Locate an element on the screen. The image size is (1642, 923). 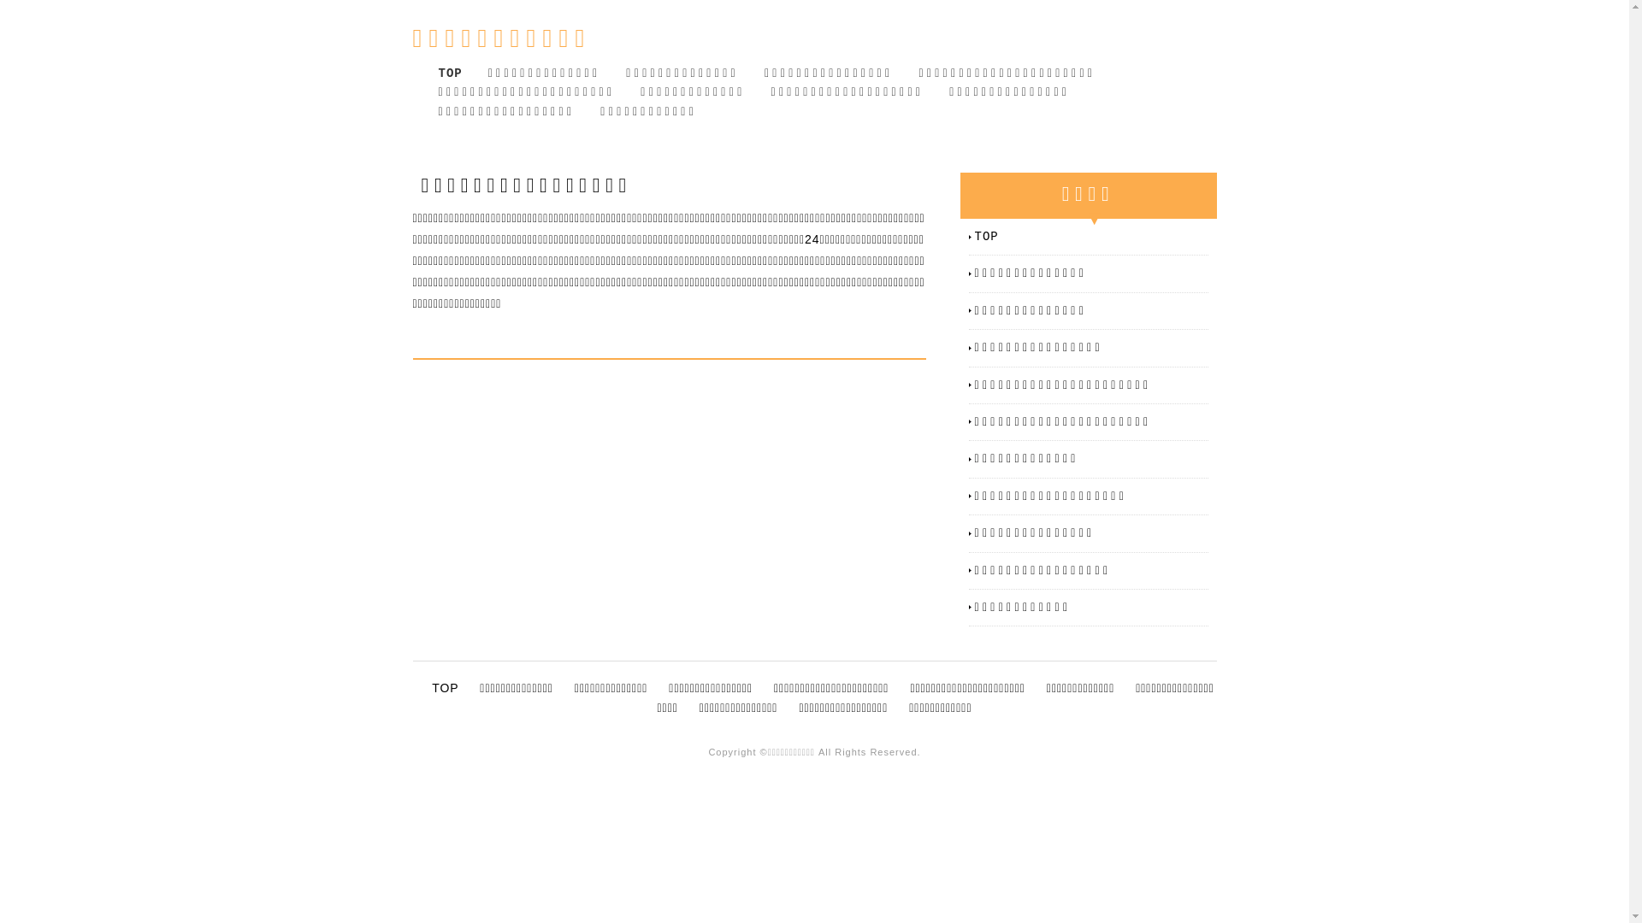
TOP is located at coordinates (450, 73).